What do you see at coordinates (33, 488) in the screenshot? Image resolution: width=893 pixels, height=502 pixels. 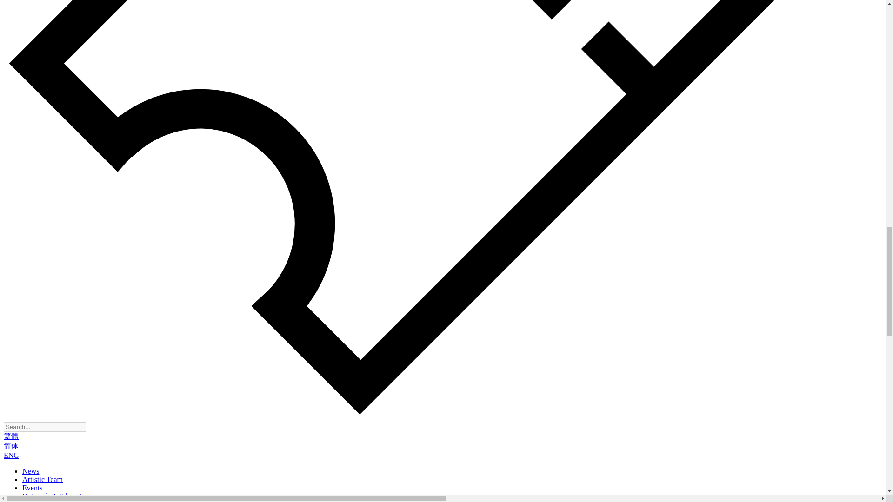 I see `Events` at bounding box center [33, 488].